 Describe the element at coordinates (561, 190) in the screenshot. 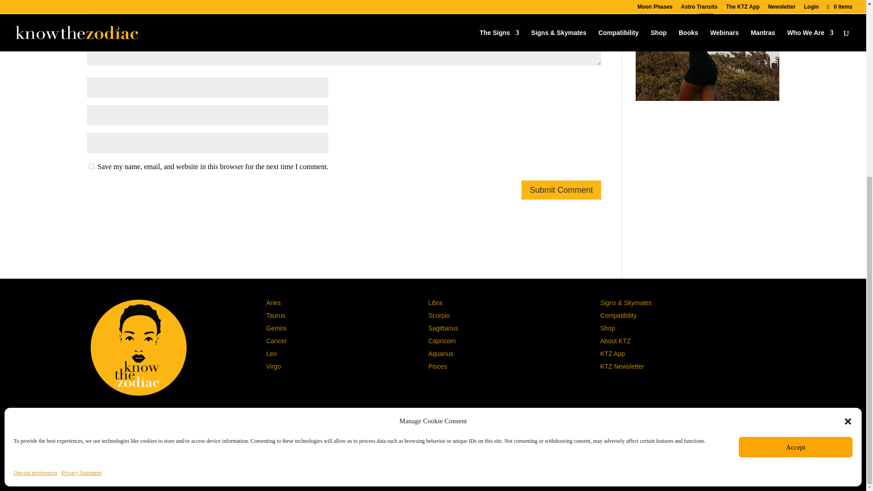

I see `Submit Comment` at that location.